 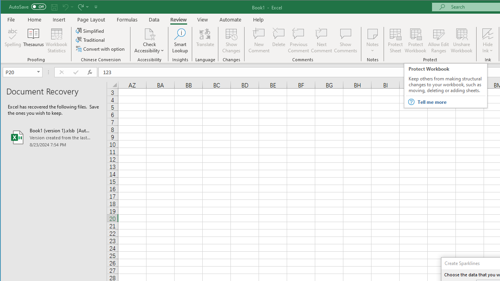 What do you see at coordinates (149, 34) in the screenshot?
I see `Check Accessibility` at bounding box center [149, 34].